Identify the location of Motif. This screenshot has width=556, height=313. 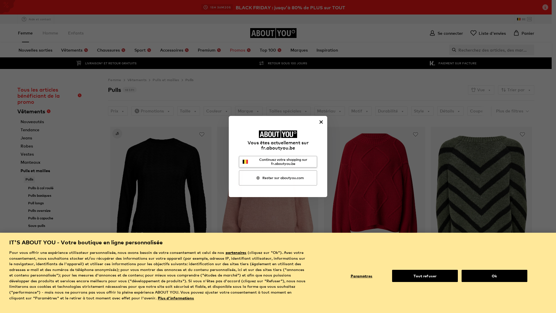
(360, 111).